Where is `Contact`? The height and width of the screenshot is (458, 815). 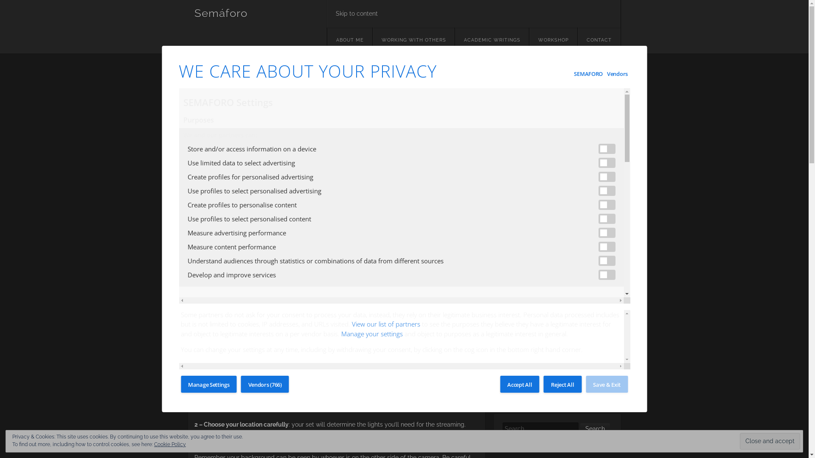 Contact is located at coordinates (512, 276).